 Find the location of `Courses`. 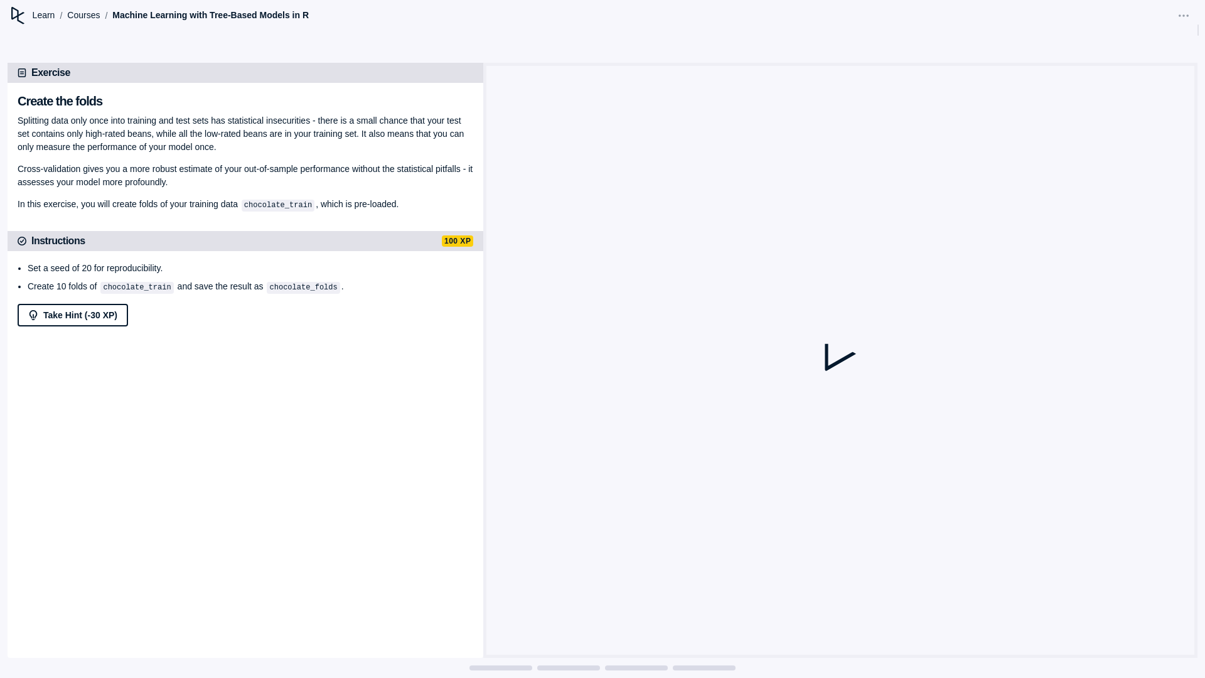

Courses is located at coordinates (83, 15).